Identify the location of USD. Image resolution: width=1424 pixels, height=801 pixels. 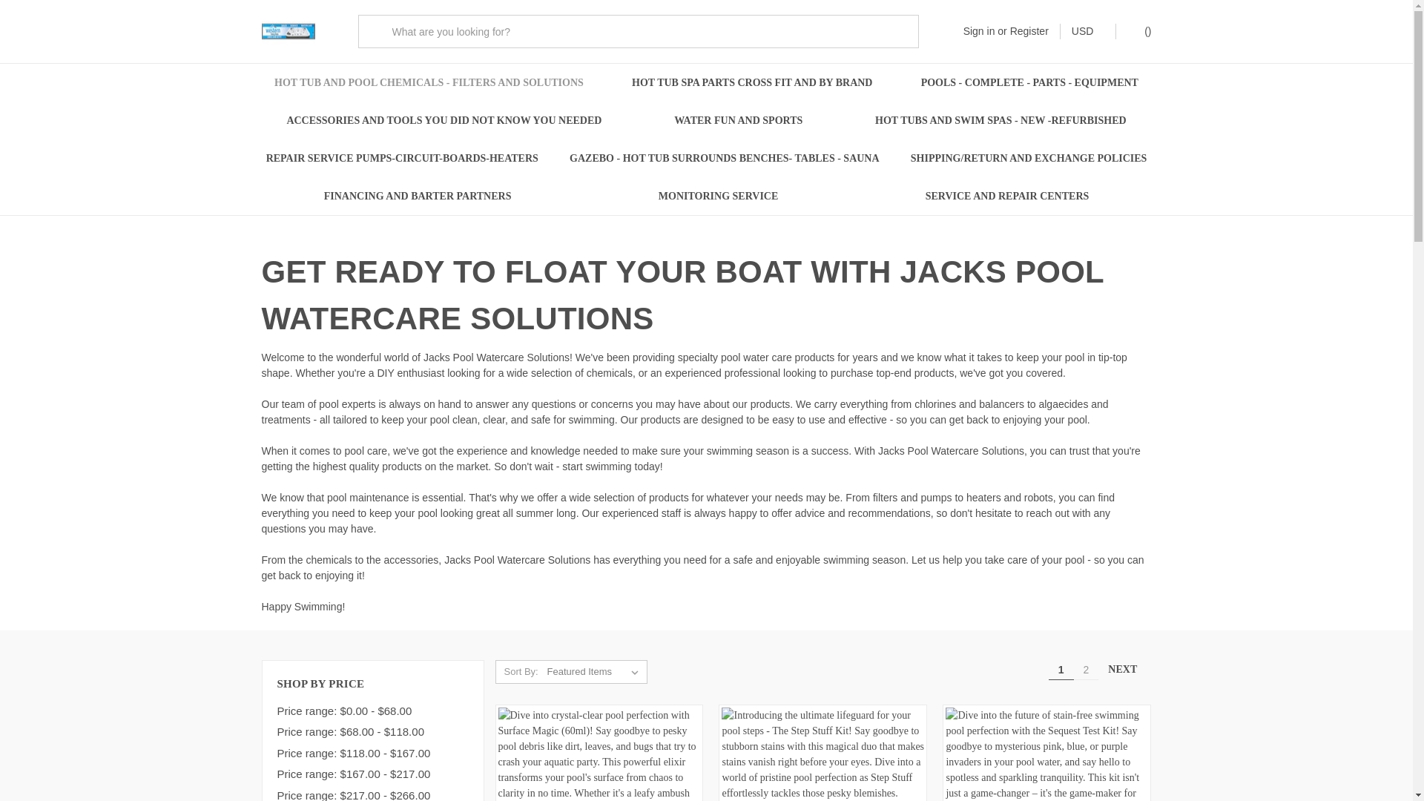
(1087, 31).